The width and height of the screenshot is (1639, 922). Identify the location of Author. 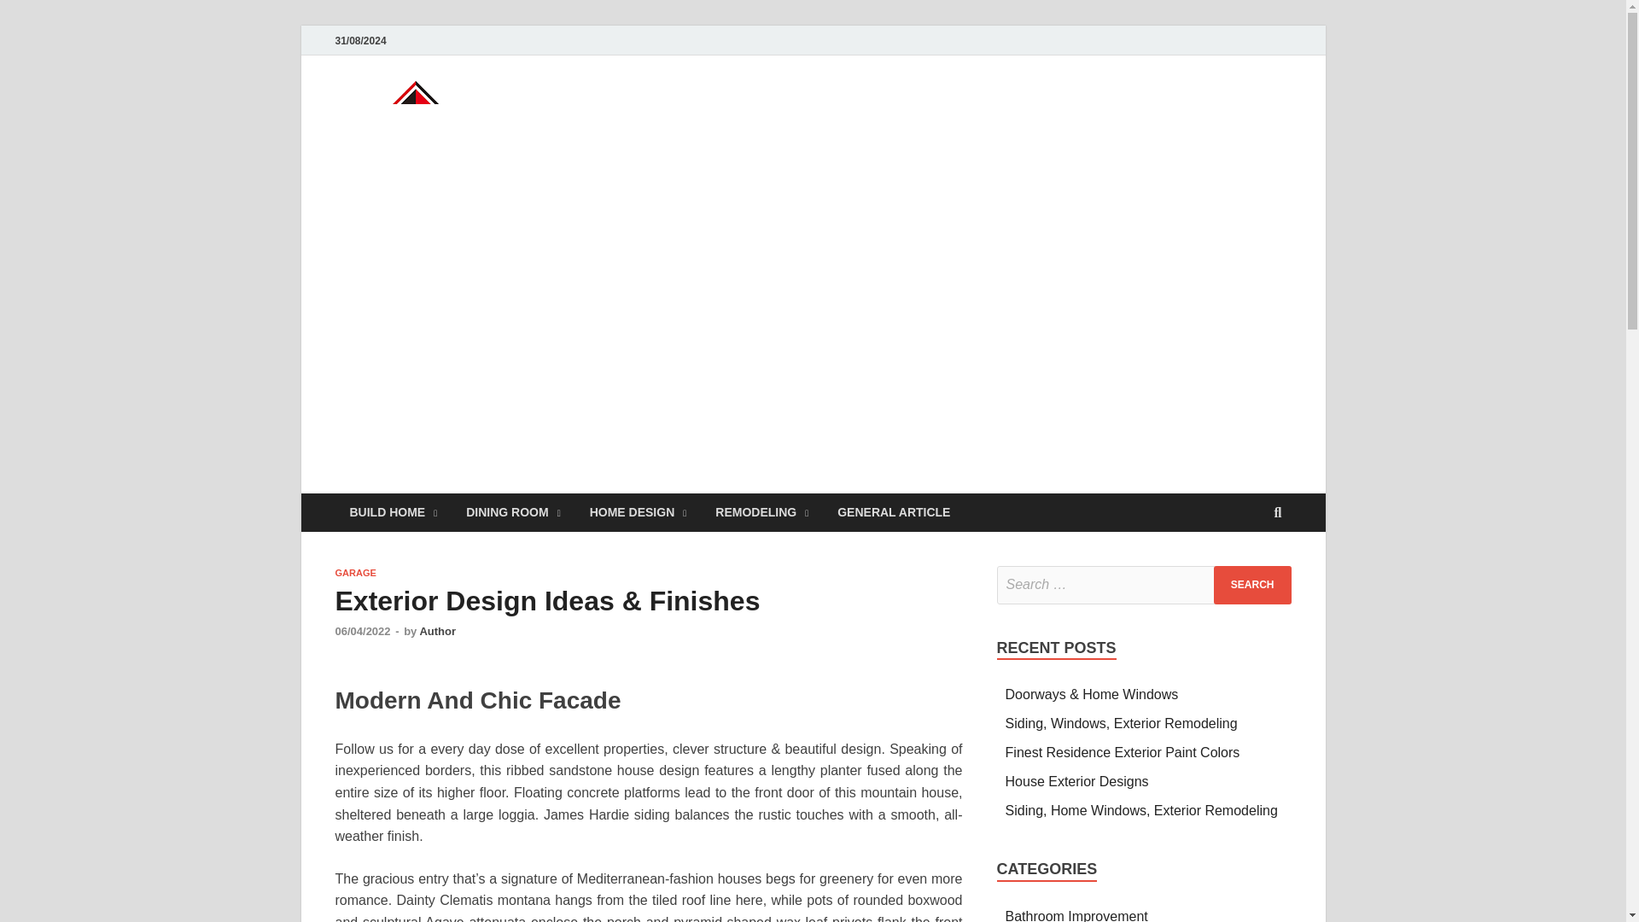
(437, 632).